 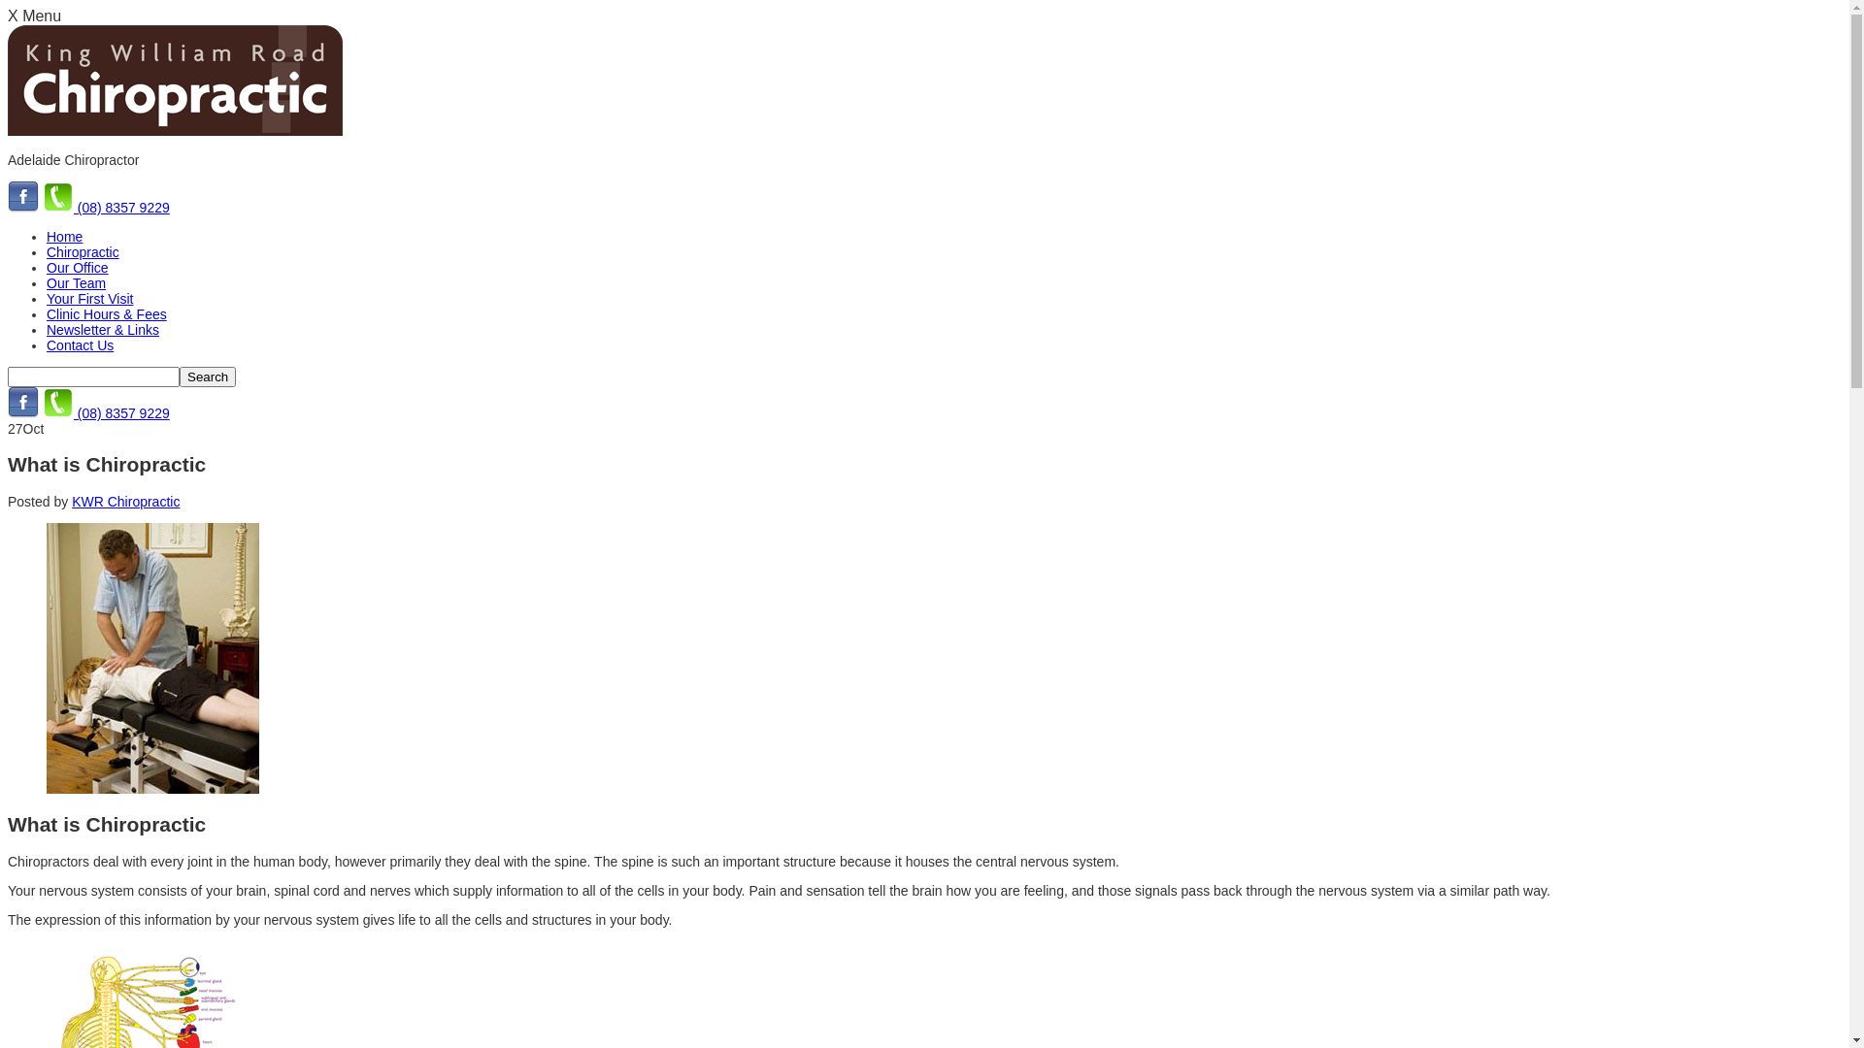 I want to click on X, so click(x=14, y=16).